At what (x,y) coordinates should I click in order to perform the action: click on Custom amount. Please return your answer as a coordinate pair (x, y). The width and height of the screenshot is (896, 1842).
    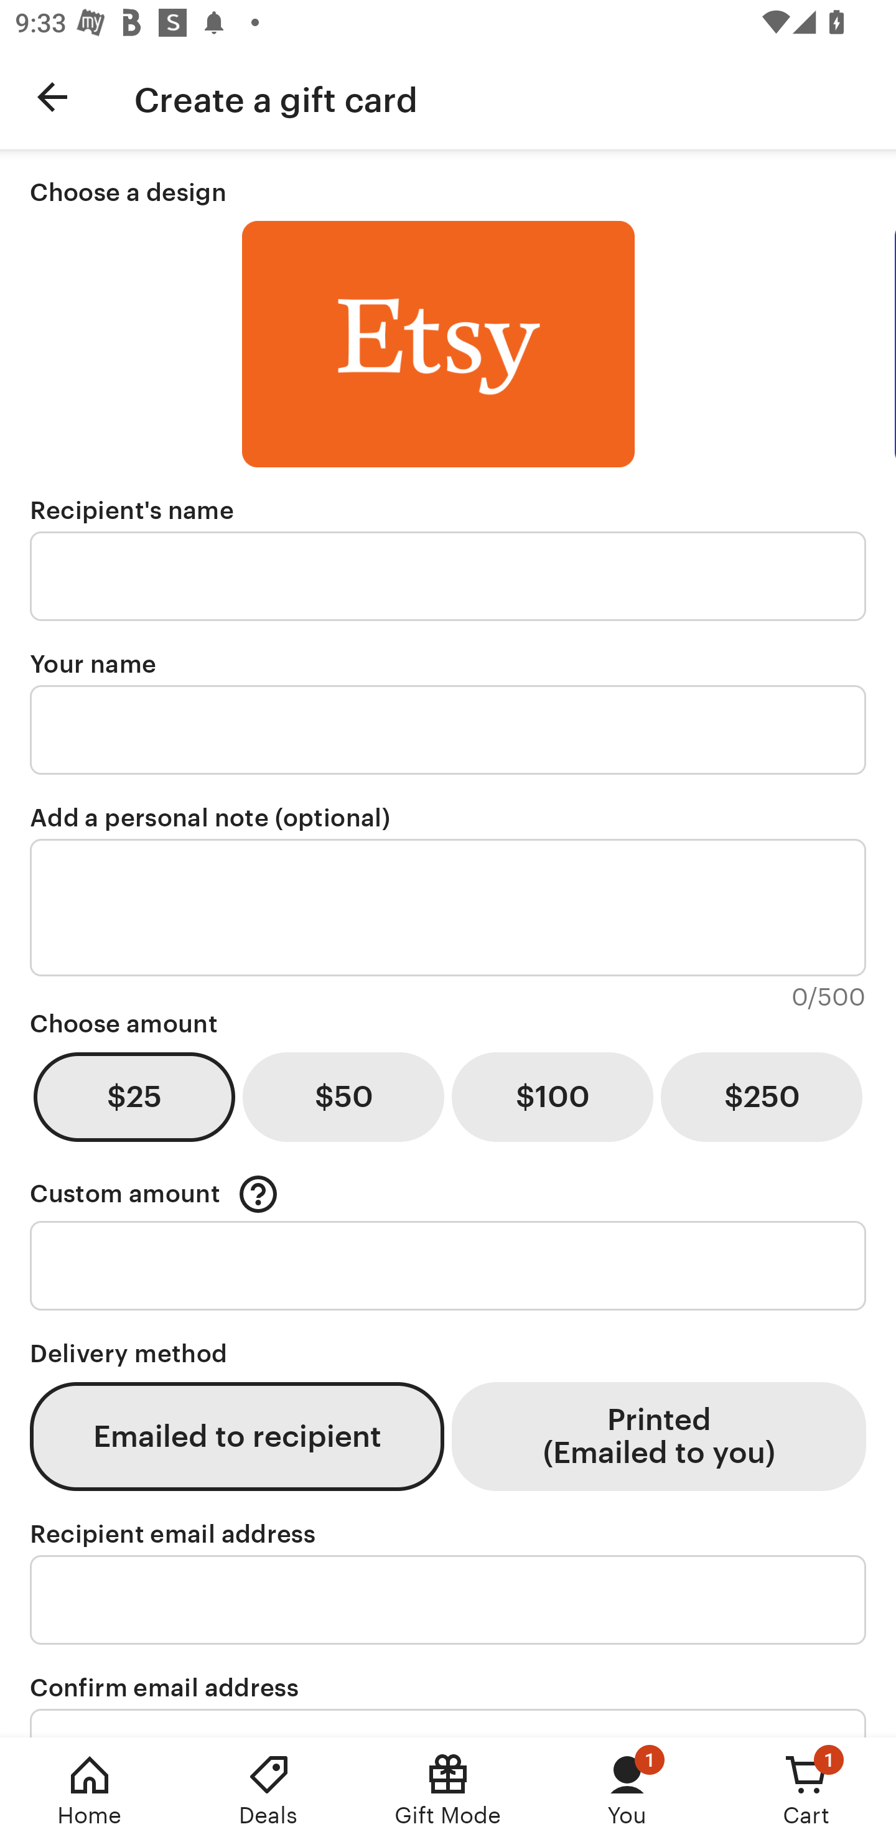
    Looking at the image, I should click on (154, 1194).